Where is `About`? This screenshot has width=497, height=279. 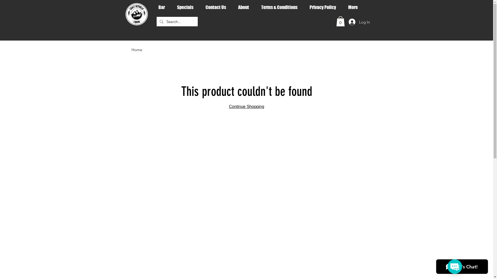
About is located at coordinates (245, 7).